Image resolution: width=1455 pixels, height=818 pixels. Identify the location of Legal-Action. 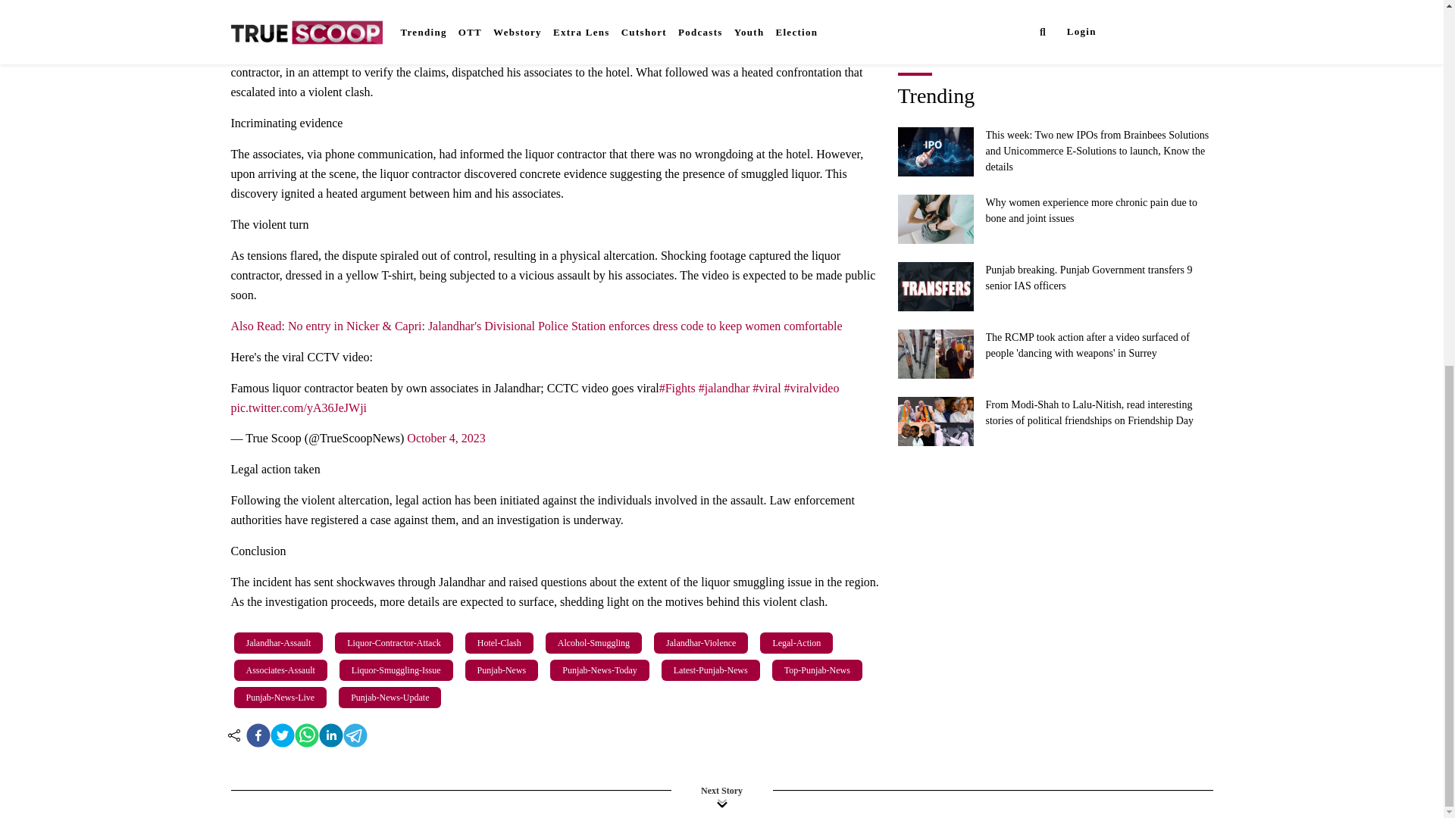
(796, 642).